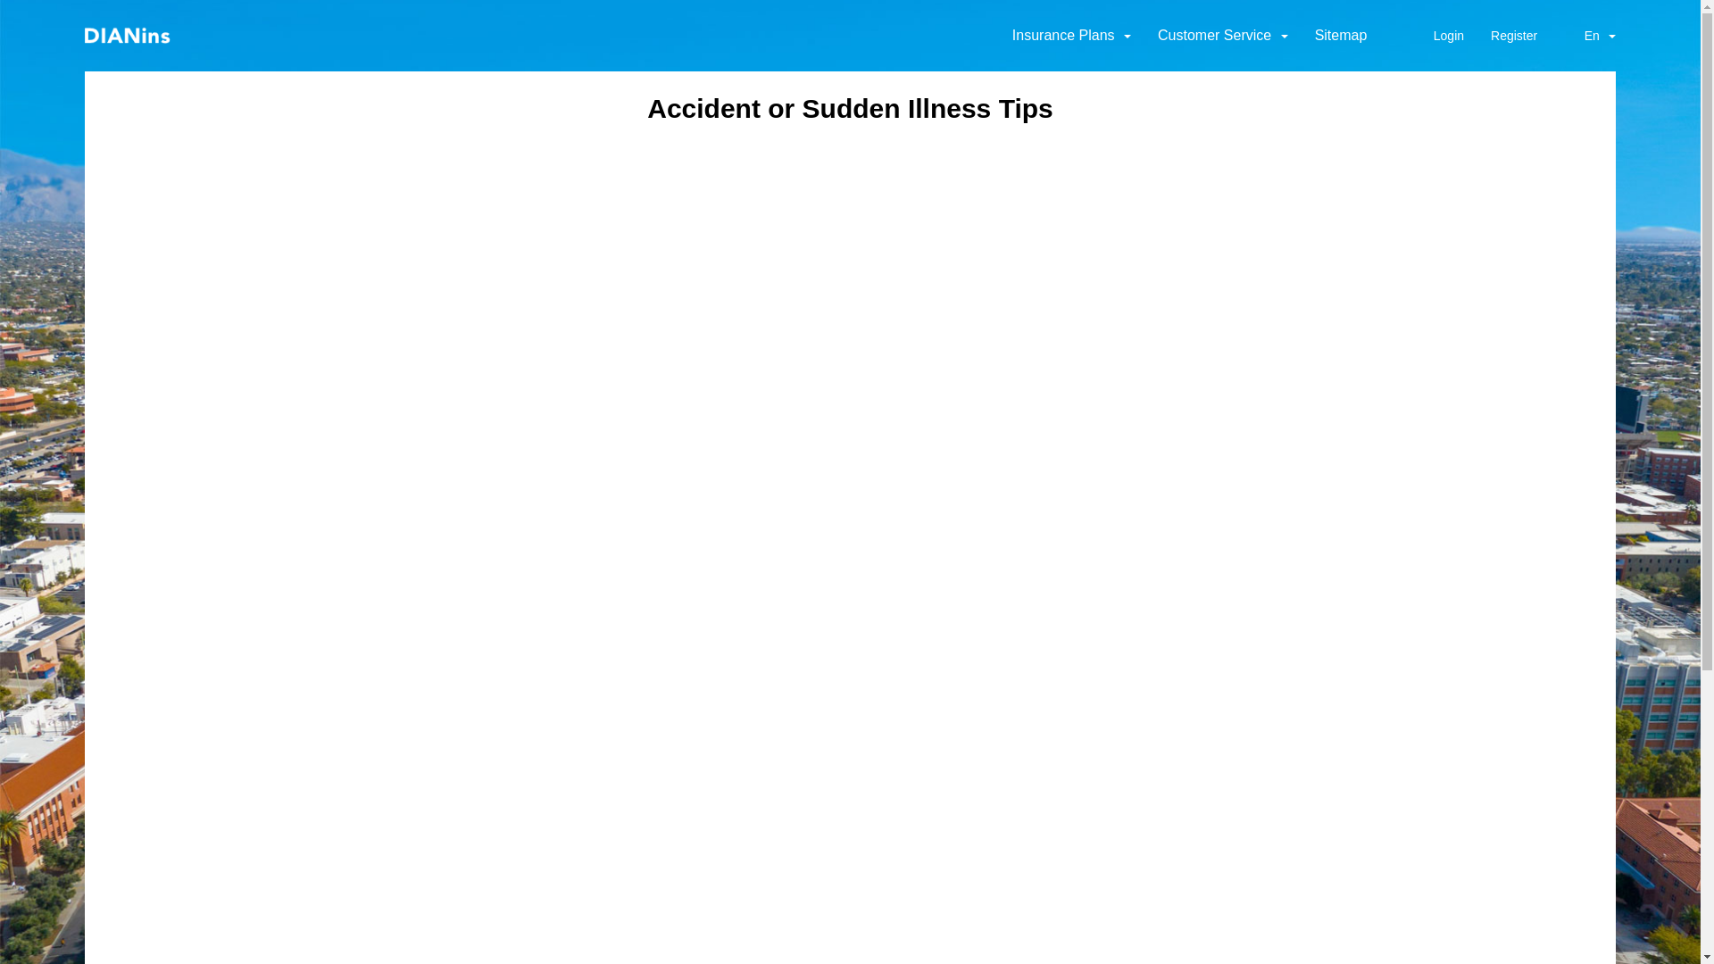 The width and height of the screenshot is (1714, 964). What do you see at coordinates (1449, 36) in the screenshot?
I see `Login` at bounding box center [1449, 36].